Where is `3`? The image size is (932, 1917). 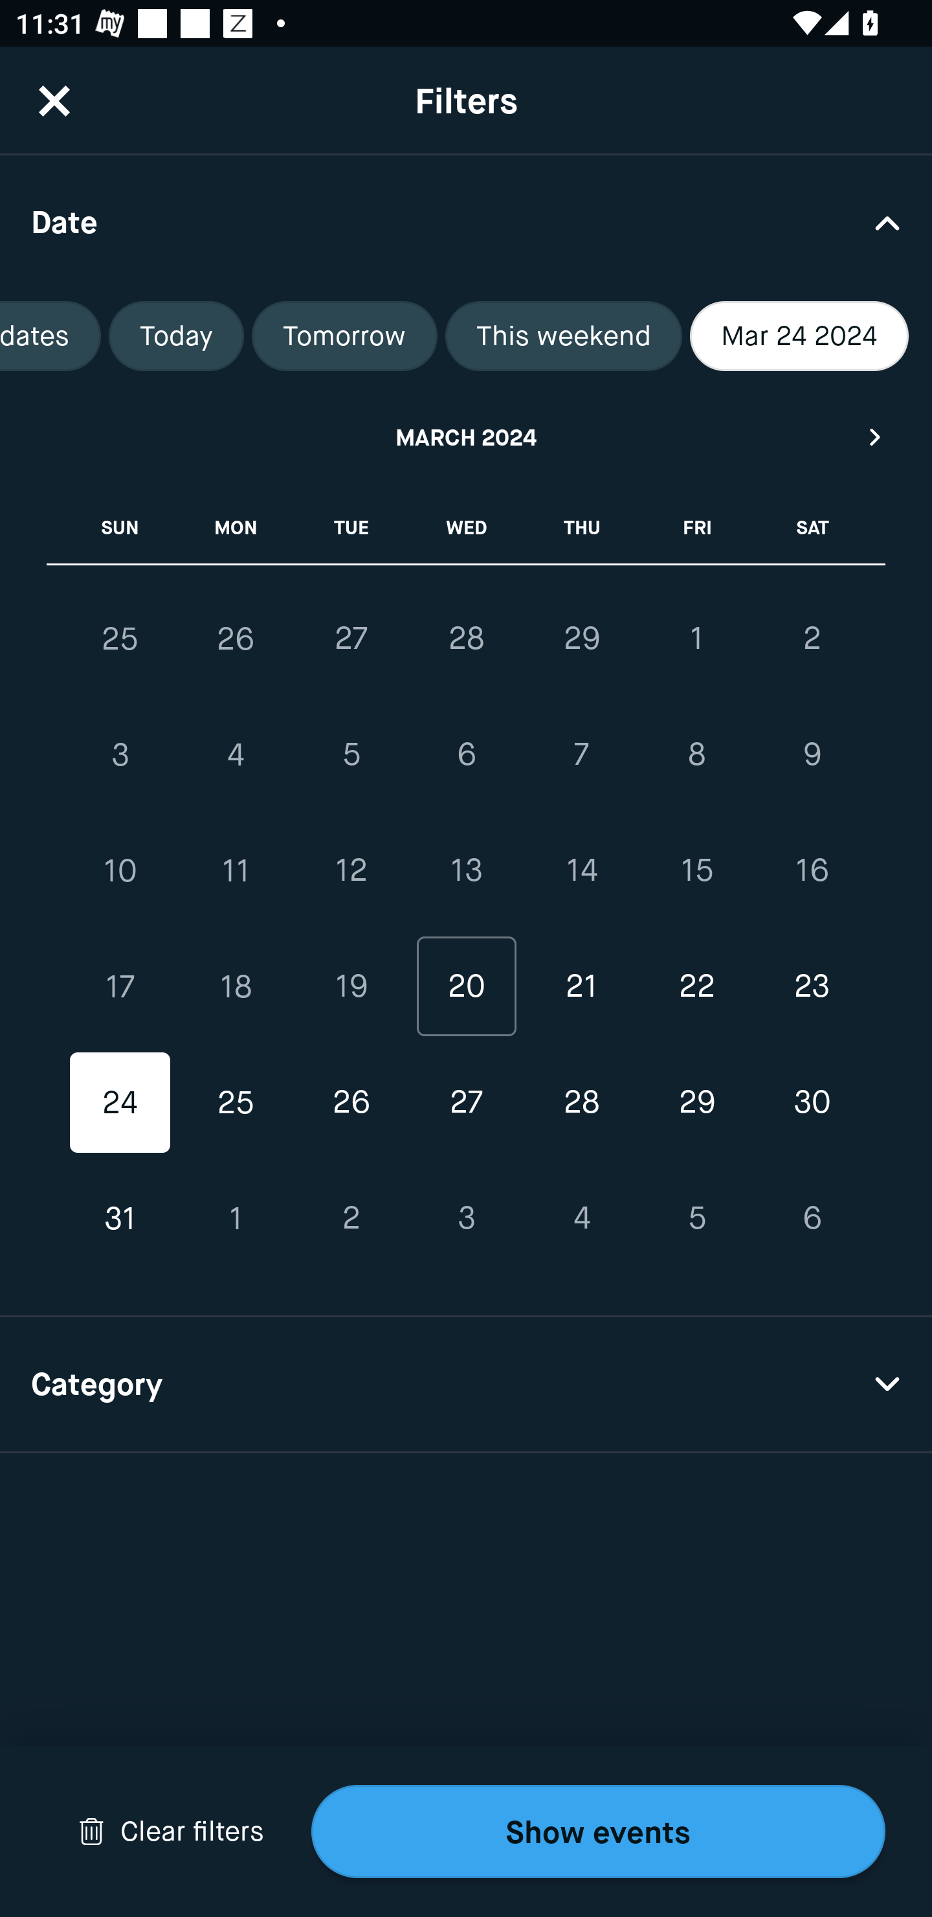
3 is located at coordinates (120, 755).